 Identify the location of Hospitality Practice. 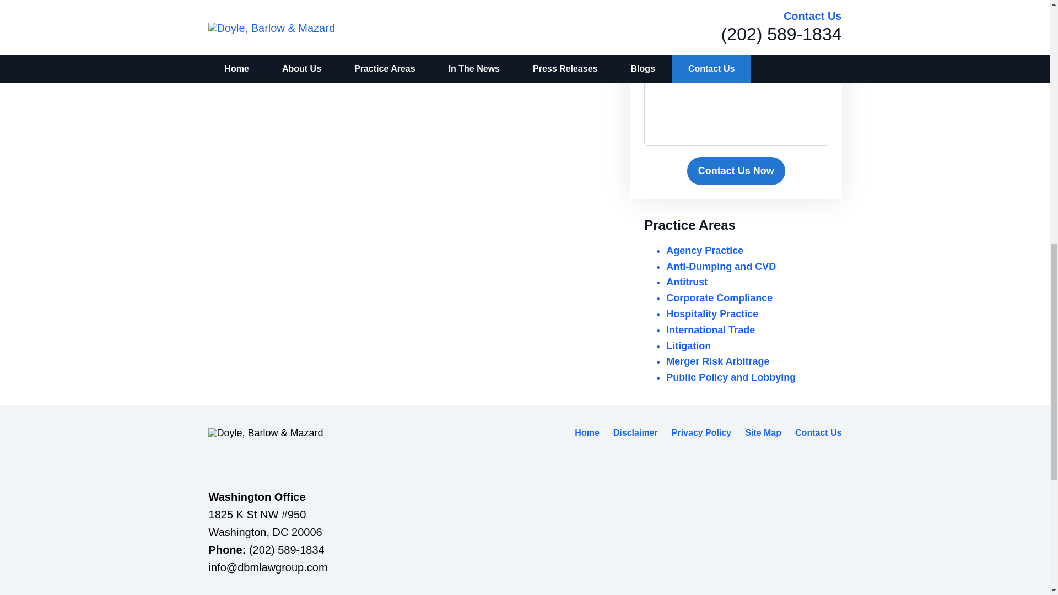
(712, 314).